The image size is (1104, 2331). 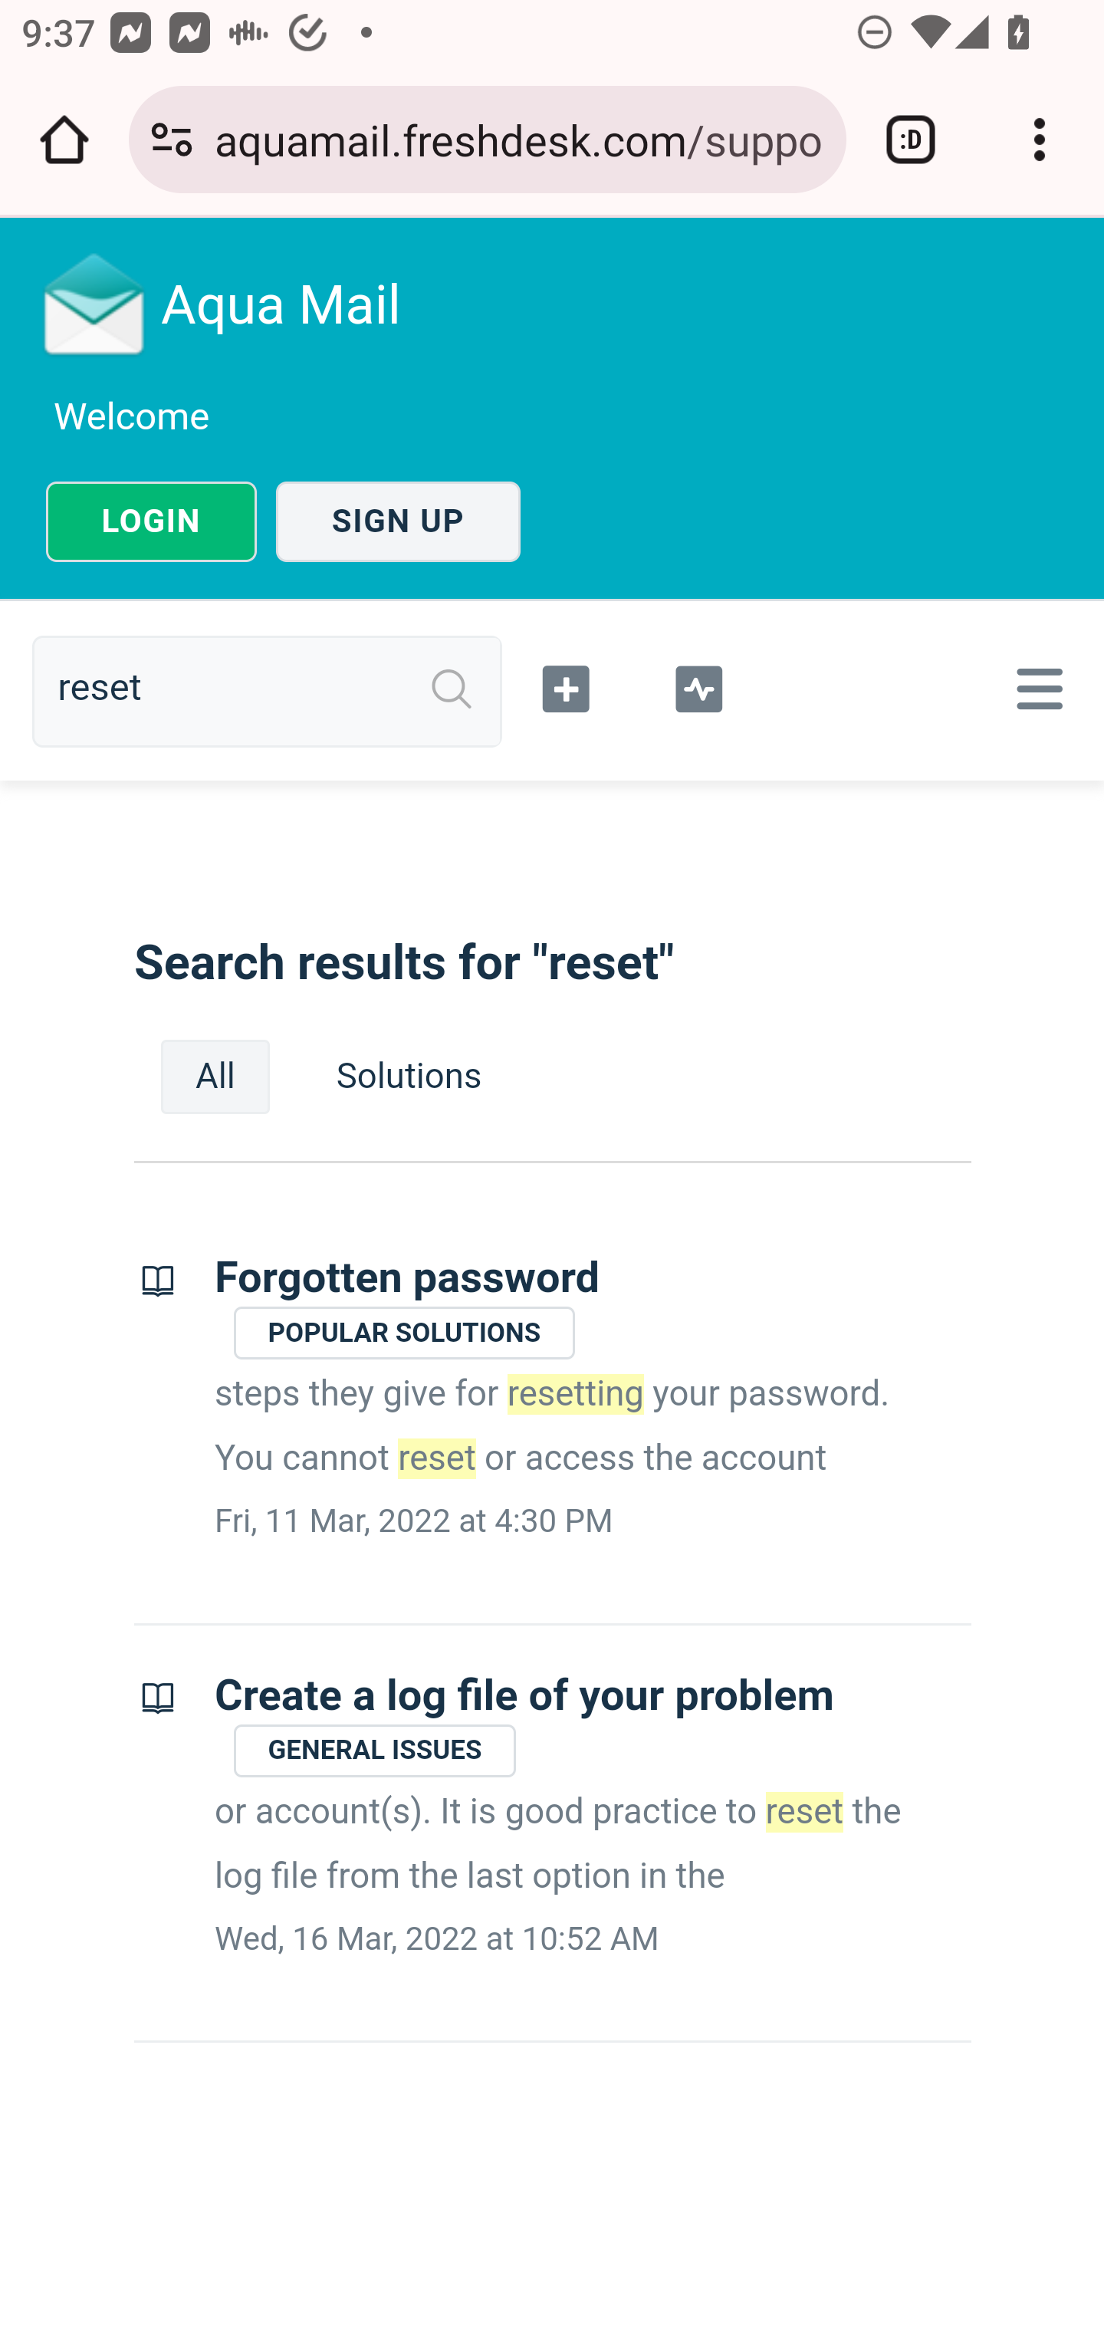 I want to click on All, so click(x=215, y=1077).